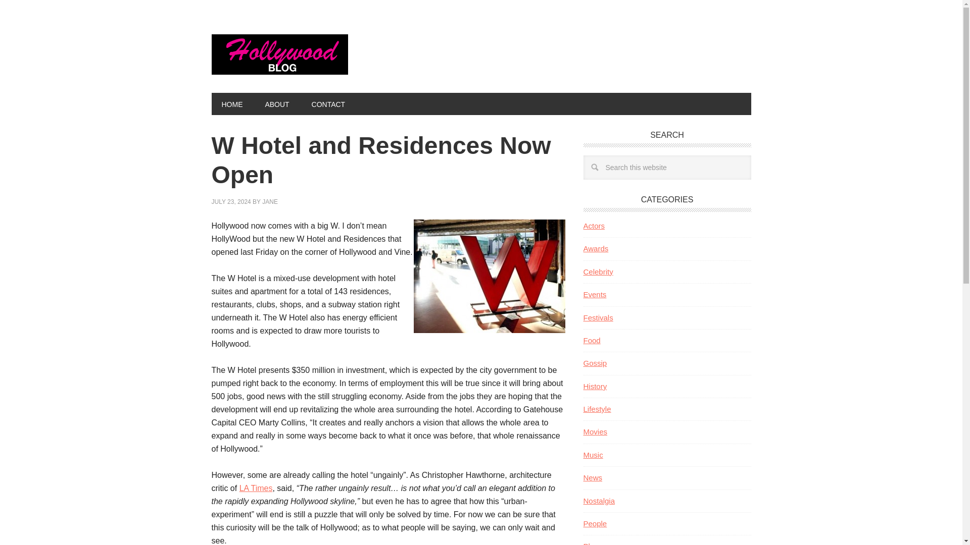 Image resolution: width=970 pixels, height=545 pixels. I want to click on History, so click(595, 387).